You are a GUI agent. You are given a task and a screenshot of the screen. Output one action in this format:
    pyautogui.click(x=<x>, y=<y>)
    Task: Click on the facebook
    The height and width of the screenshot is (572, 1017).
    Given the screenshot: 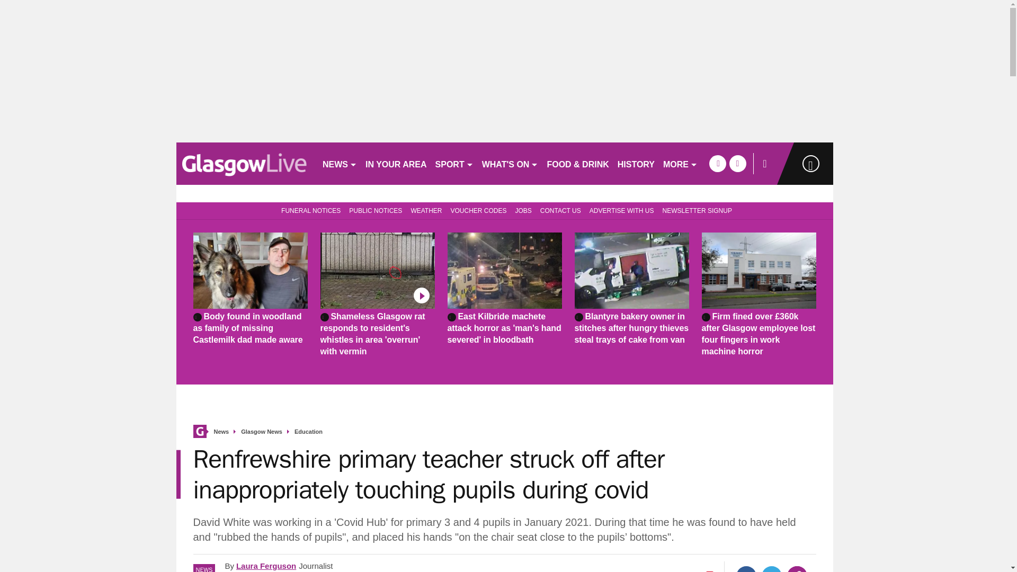 What is the action you would take?
    pyautogui.click(x=717, y=163)
    